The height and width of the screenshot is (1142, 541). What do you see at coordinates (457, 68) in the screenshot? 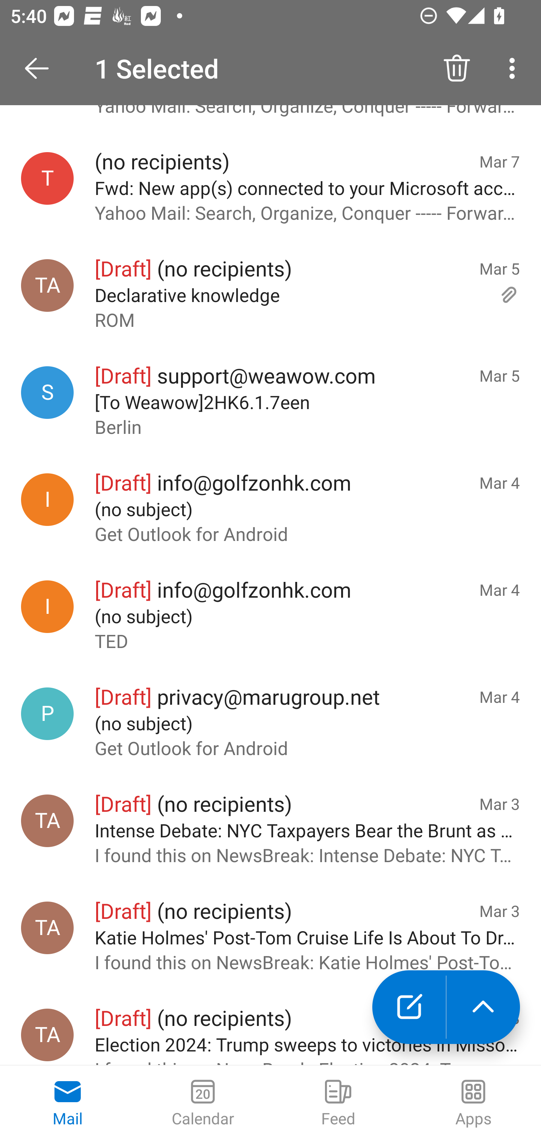
I see `Delete` at bounding box center [457, 68].